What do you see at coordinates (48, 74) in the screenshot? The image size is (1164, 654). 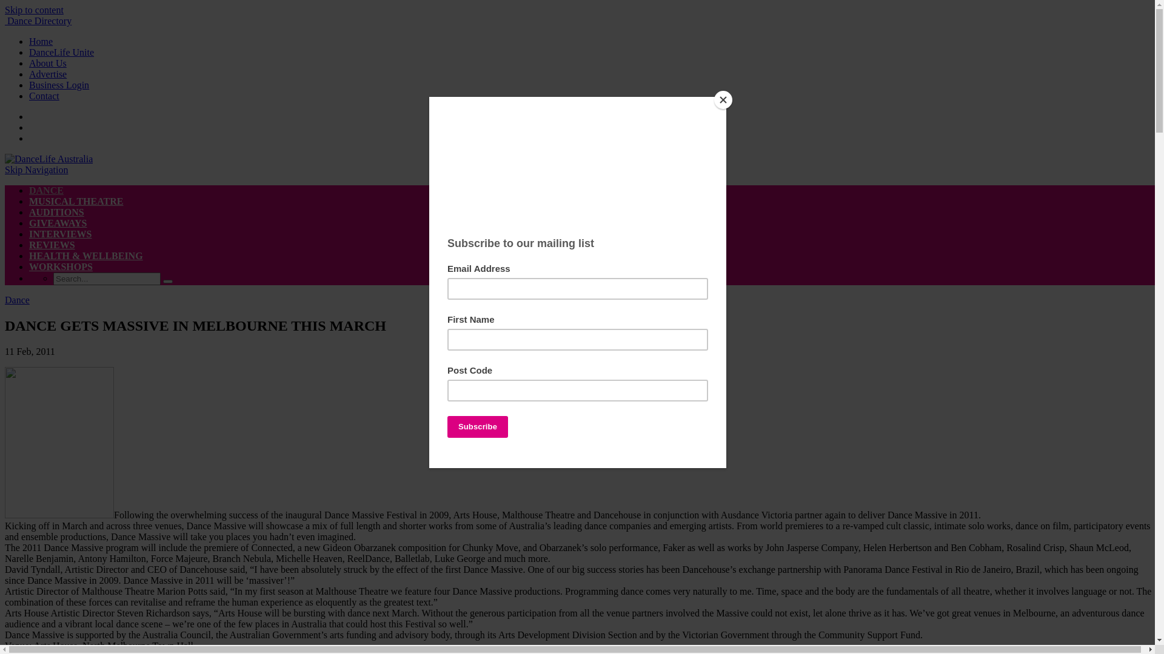 I see `Advertise` at bounding box center [48, 74].